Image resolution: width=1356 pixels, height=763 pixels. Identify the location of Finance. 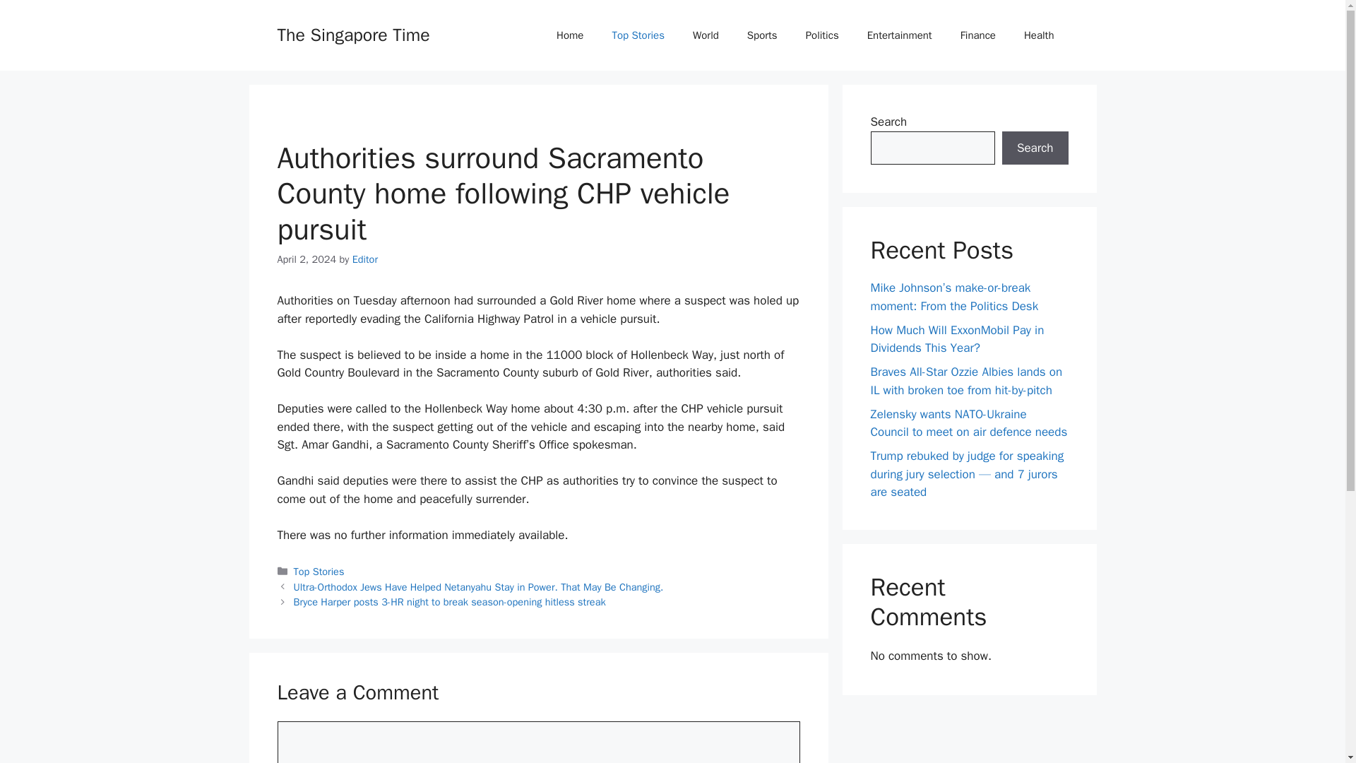
(978, 35).